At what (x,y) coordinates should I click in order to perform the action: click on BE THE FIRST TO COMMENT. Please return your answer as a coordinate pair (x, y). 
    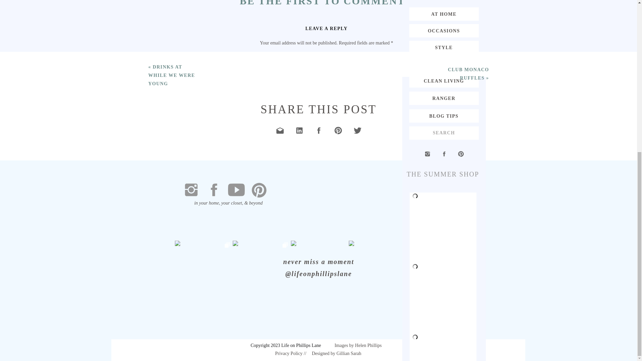
    Looking at the image, I should click on (322, 3).